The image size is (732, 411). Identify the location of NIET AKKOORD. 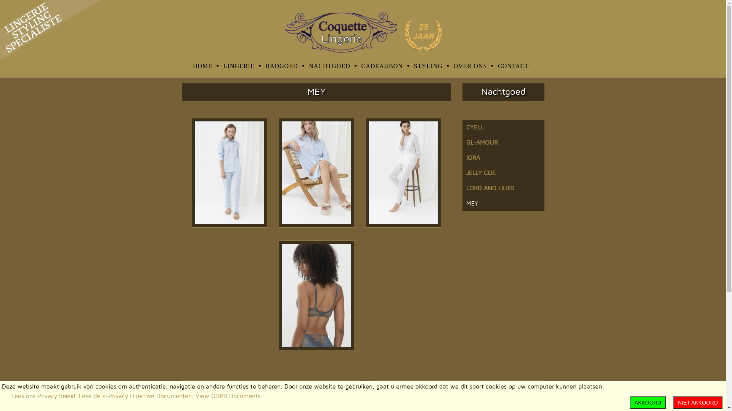
(698, 403).